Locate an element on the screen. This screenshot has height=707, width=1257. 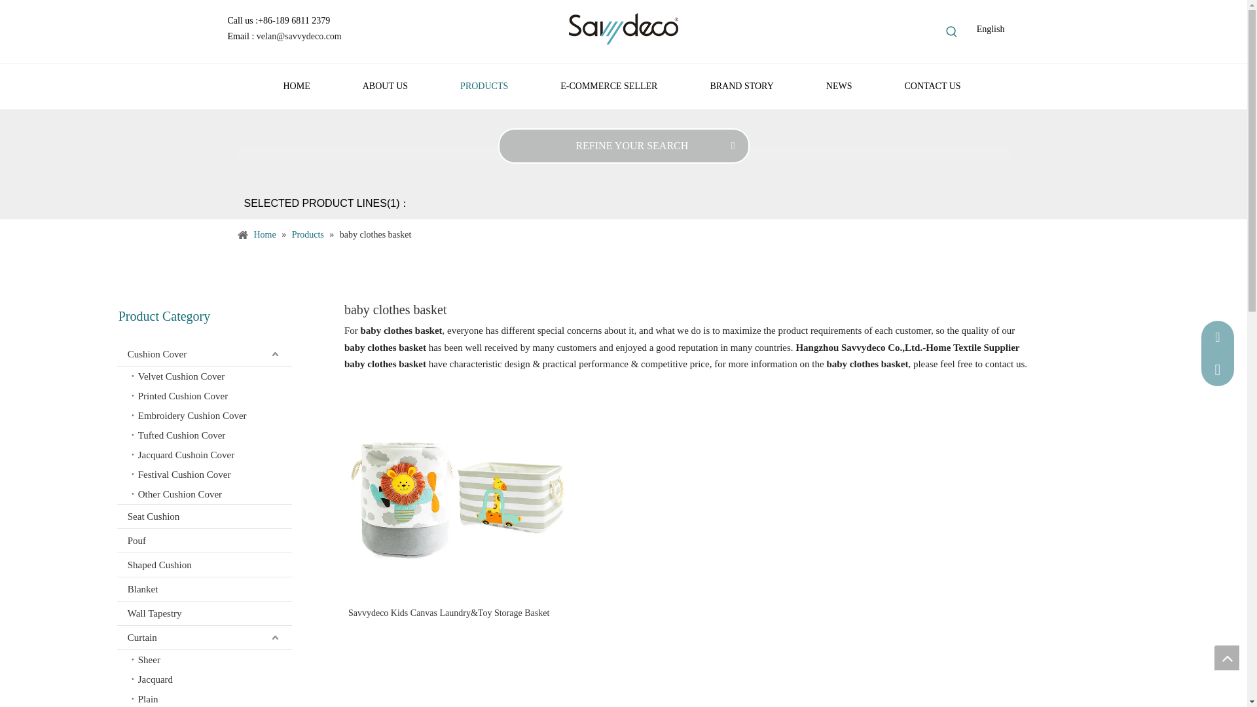
Printed Cushion Cover is located at coordinates (212, 395).